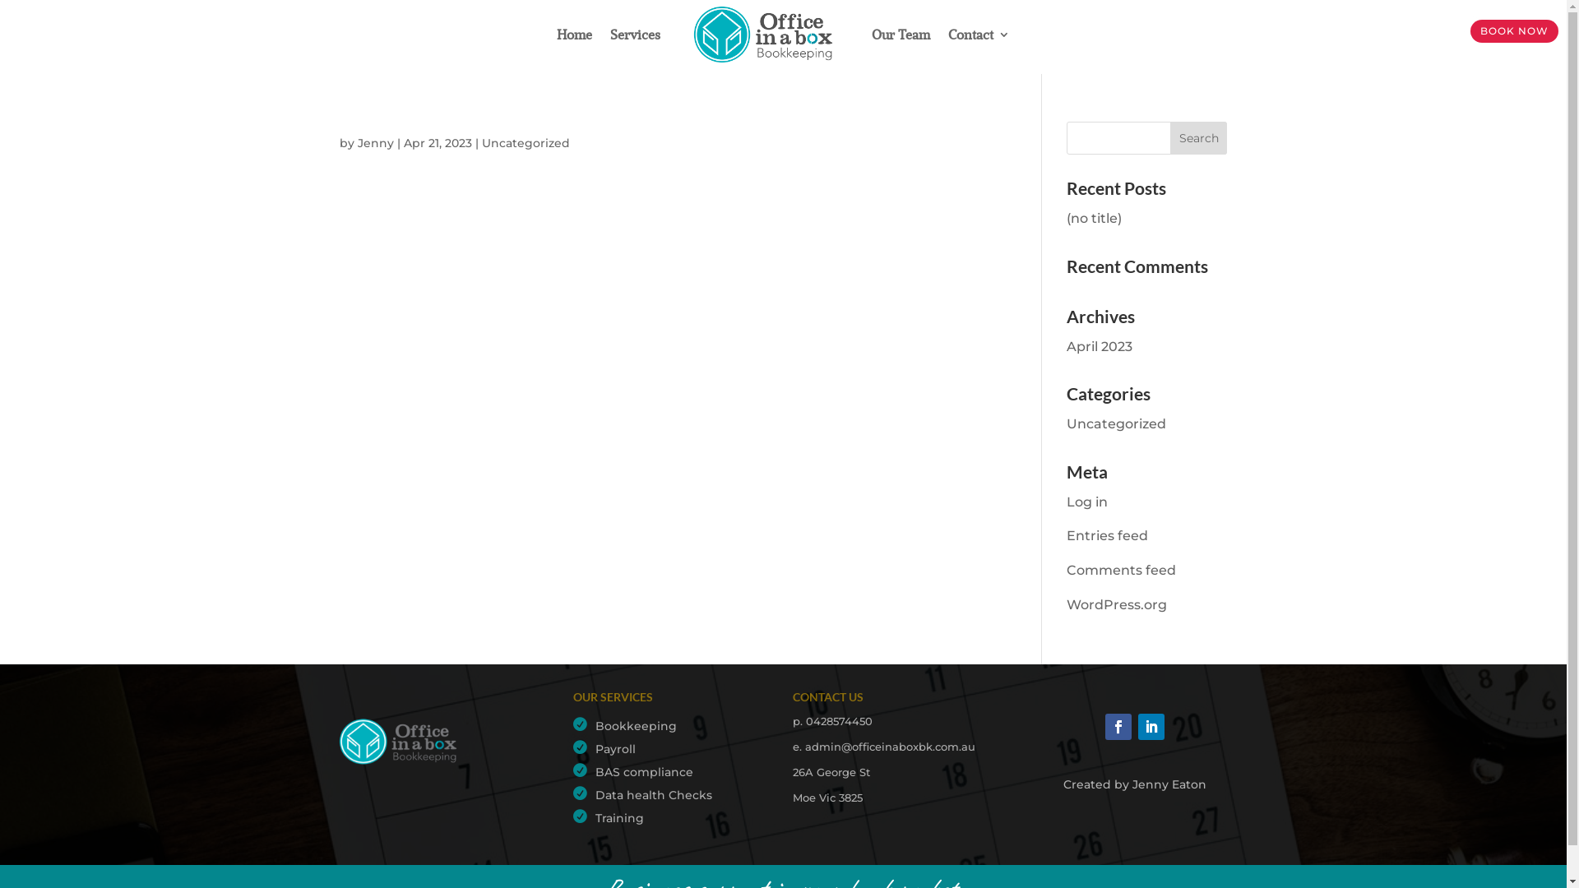 The height and width of the screenshot is (888, 1579). What do you see at coordinates (1100, 347) in the screenshot?
I see `April 2023` at bounding box center [1100, 347].